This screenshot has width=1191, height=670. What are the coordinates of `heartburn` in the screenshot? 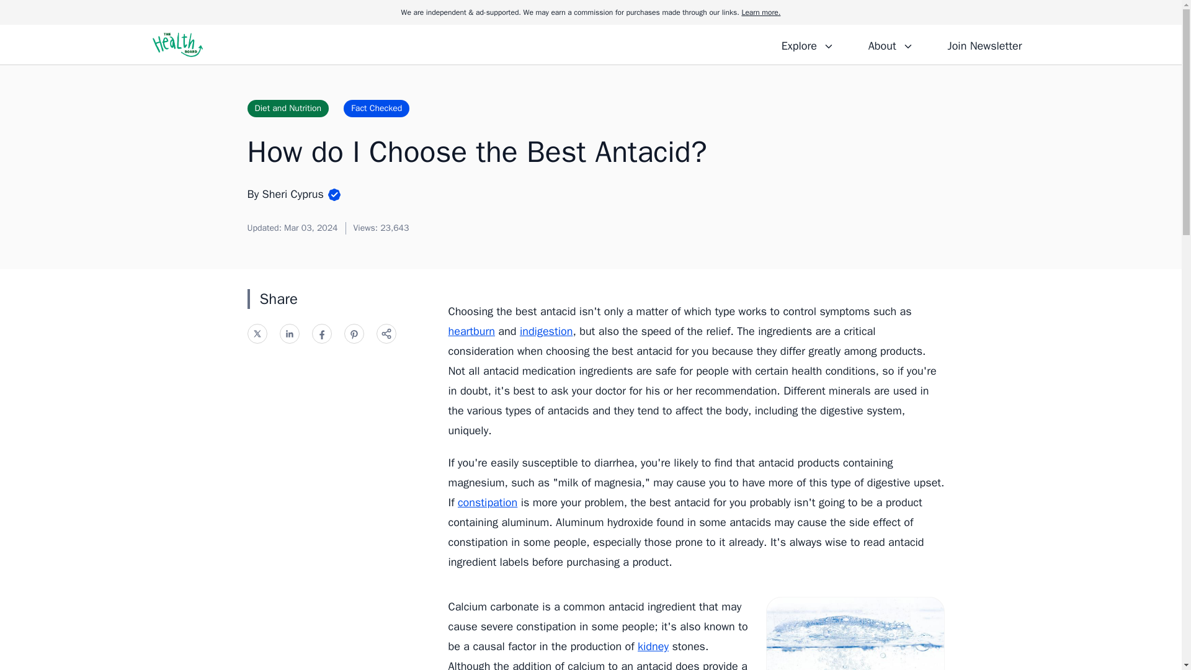 It's located at (470, 331).